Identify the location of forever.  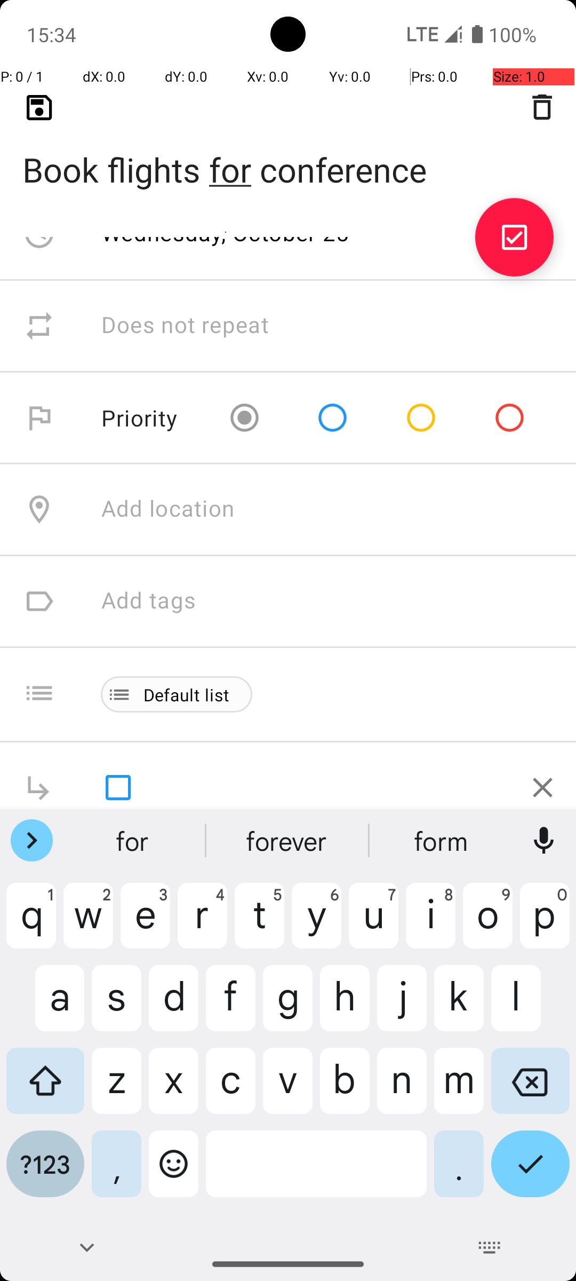
(288, 841).